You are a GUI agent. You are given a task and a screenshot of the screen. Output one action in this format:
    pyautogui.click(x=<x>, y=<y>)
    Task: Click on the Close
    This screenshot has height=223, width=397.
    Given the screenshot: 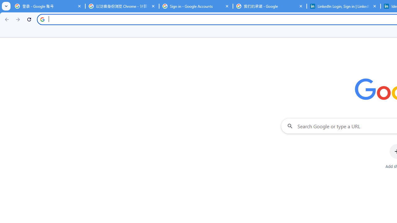 What is the action you would take?
    pyautogui.click(x=375, y=6)
    